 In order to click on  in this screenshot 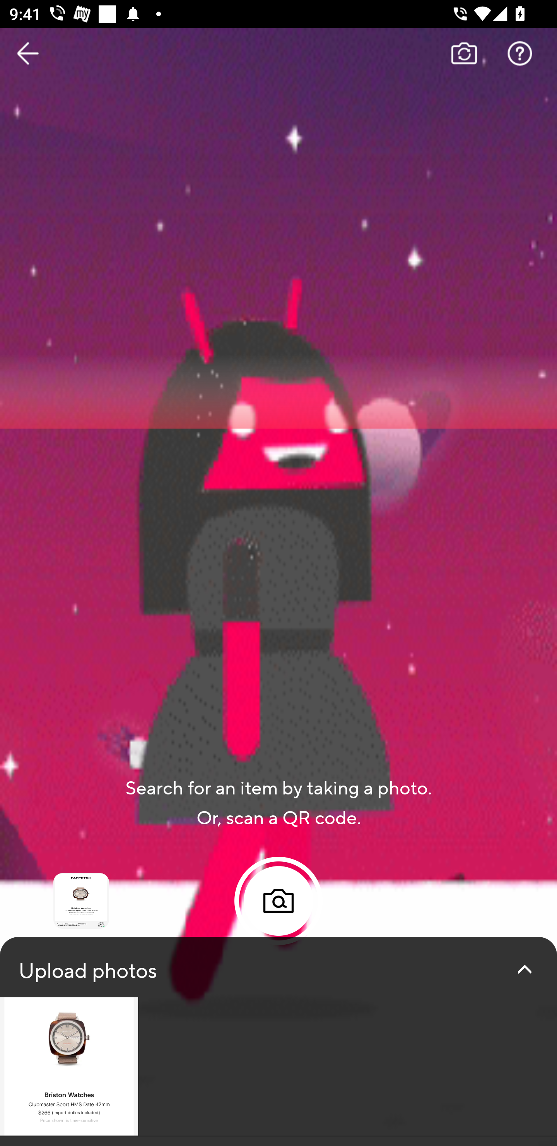, I will do `click(525, 969)`.